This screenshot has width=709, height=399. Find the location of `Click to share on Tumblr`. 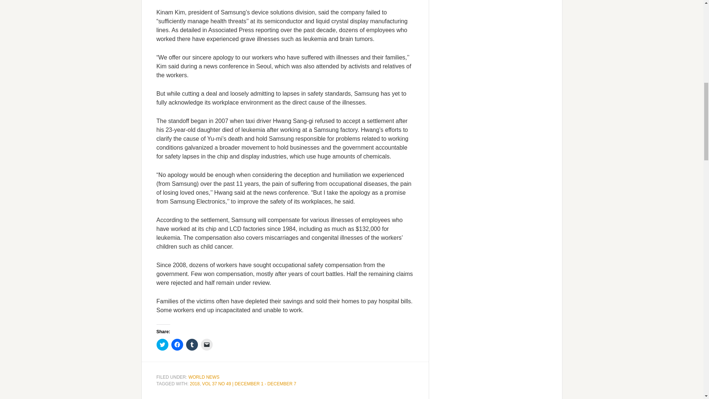

Click to share on Tumblr is located at coordinates (192, 344).